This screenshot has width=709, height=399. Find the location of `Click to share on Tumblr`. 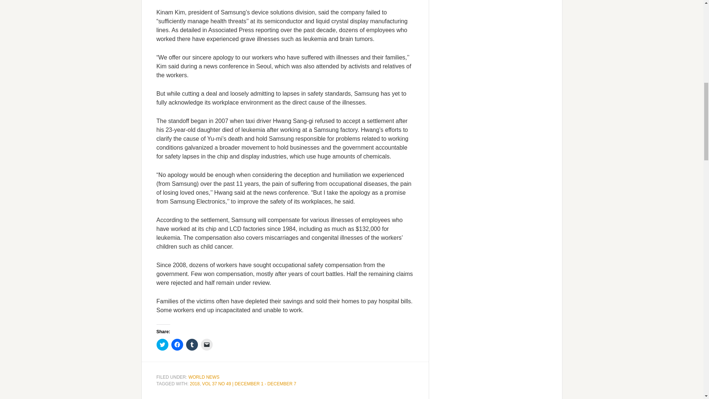

Click to share on Tumblr is located at coordinates (192, 344).